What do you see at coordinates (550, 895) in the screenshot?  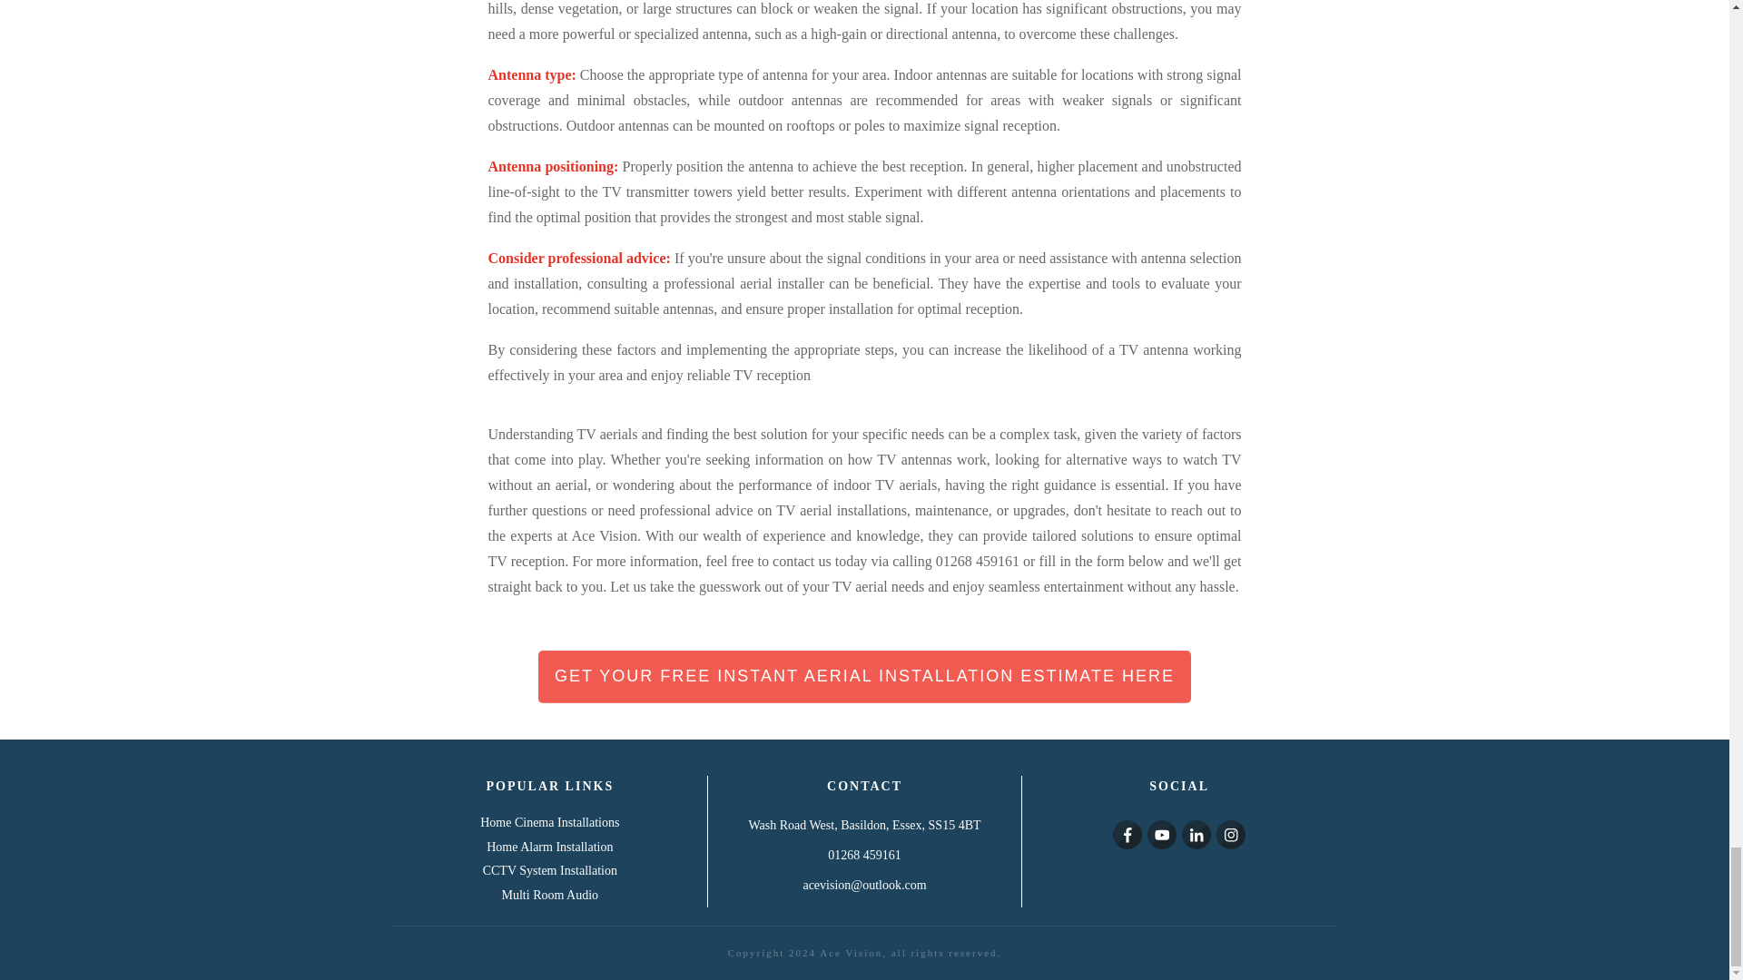 I see `Multi Room Audio` at bounding box center [550, 895].